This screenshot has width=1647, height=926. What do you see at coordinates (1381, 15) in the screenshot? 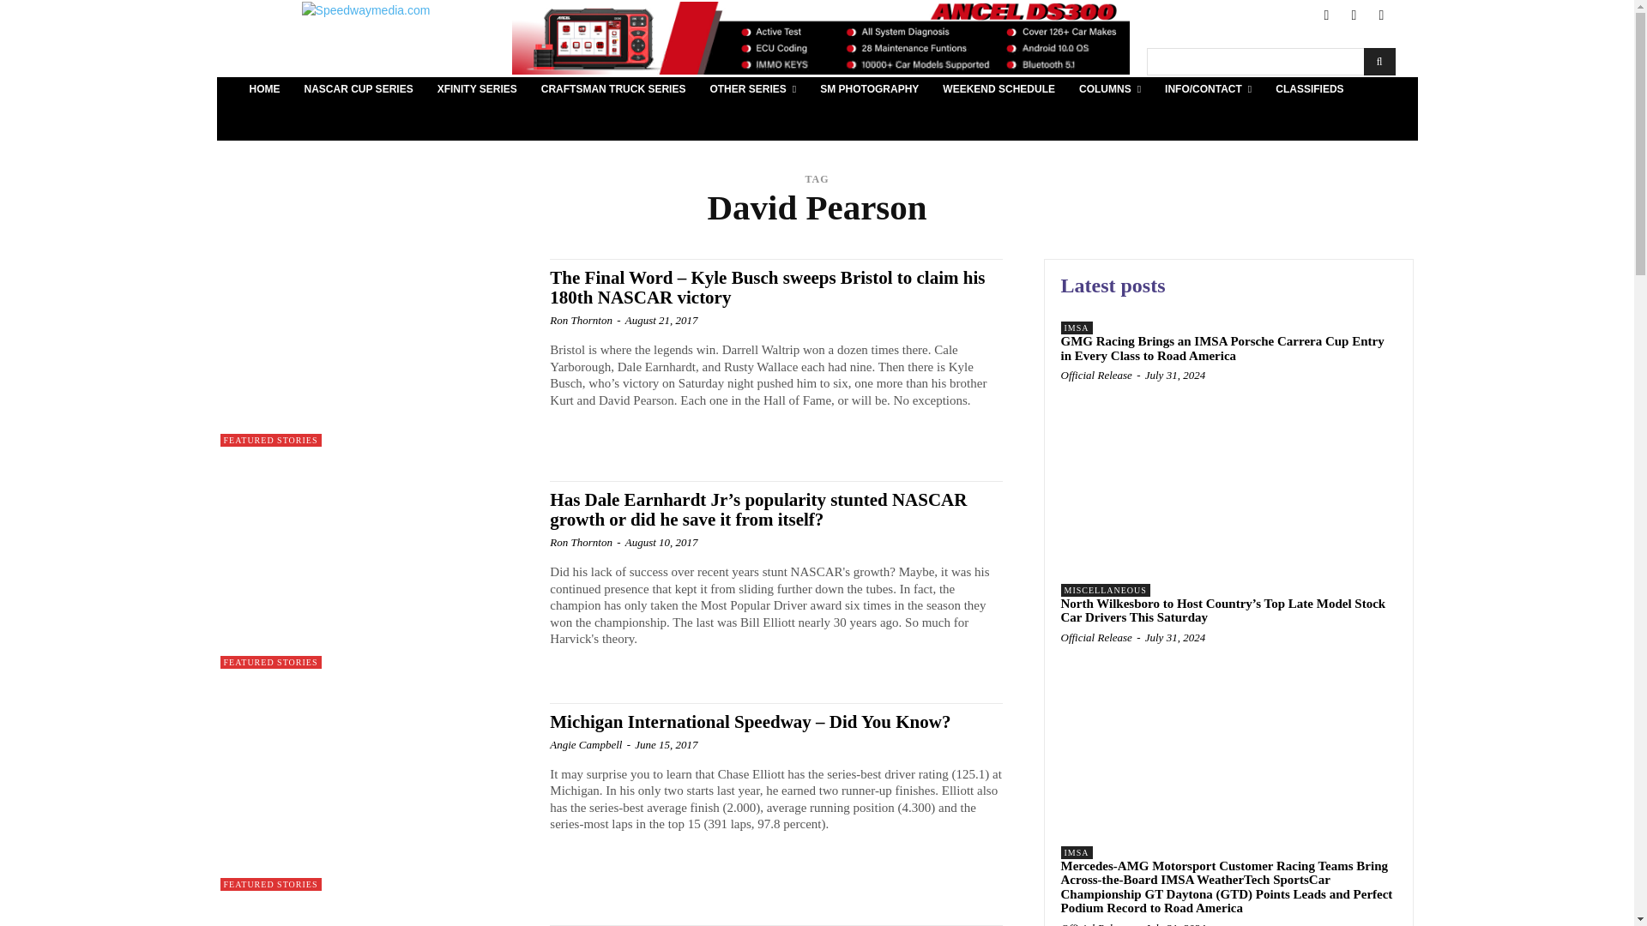
I see `Instagram` at bounding box center [1381, 15].